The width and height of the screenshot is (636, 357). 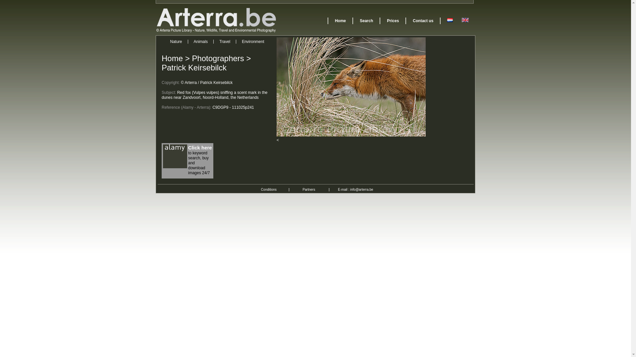 What do you see at coordinates (393, 21) in the screenshot?
I see `Prices` at bounding box center [393, 21].